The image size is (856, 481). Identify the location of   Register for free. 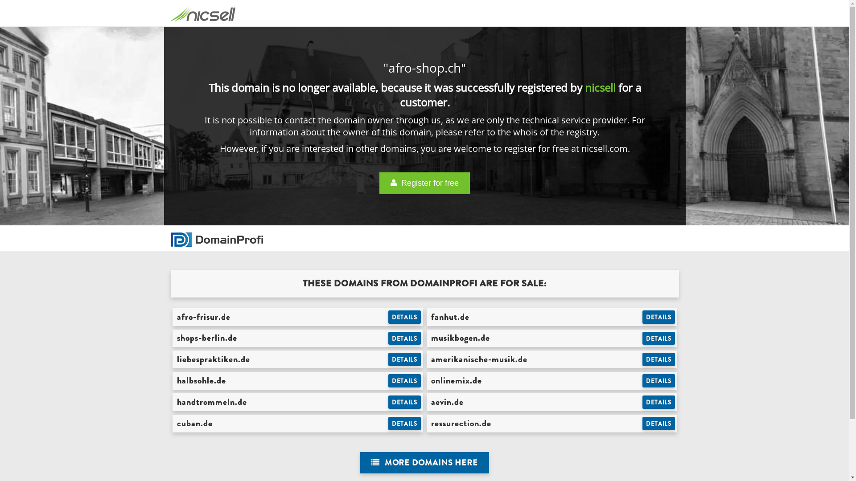
(424, 183).